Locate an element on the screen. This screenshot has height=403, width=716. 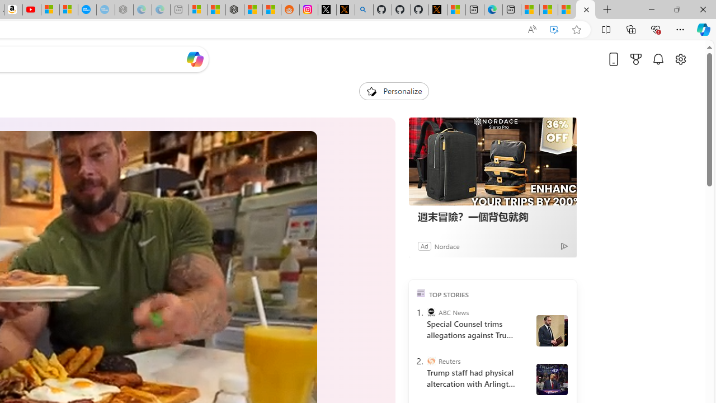
Day 1: Arriving in Yemen (surreal to be here) - YouTube is located at coordinates (31, 10).